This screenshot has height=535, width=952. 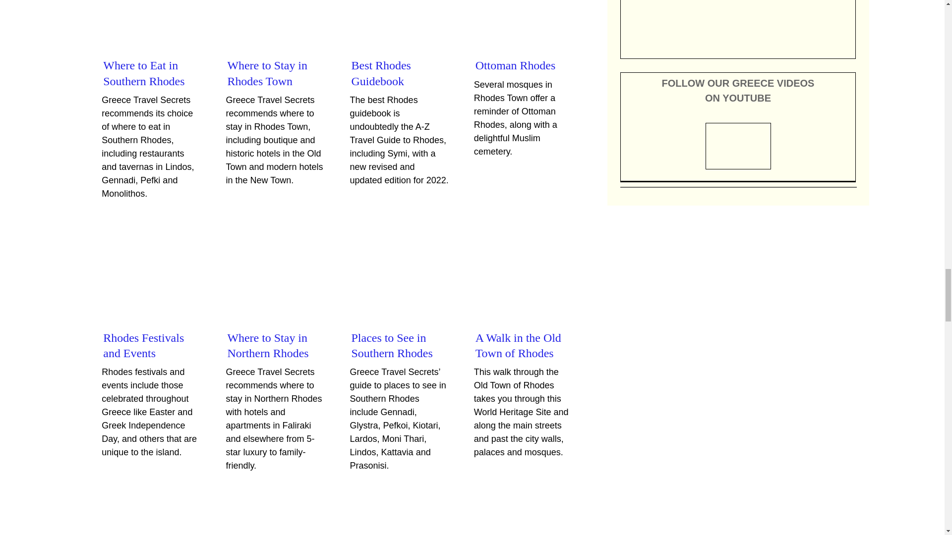 What do you see at coordinates (738, 24) in the screenshot?
I see `greece-travel-journal-front-cover.jpg` at bounding box center [738, 24].